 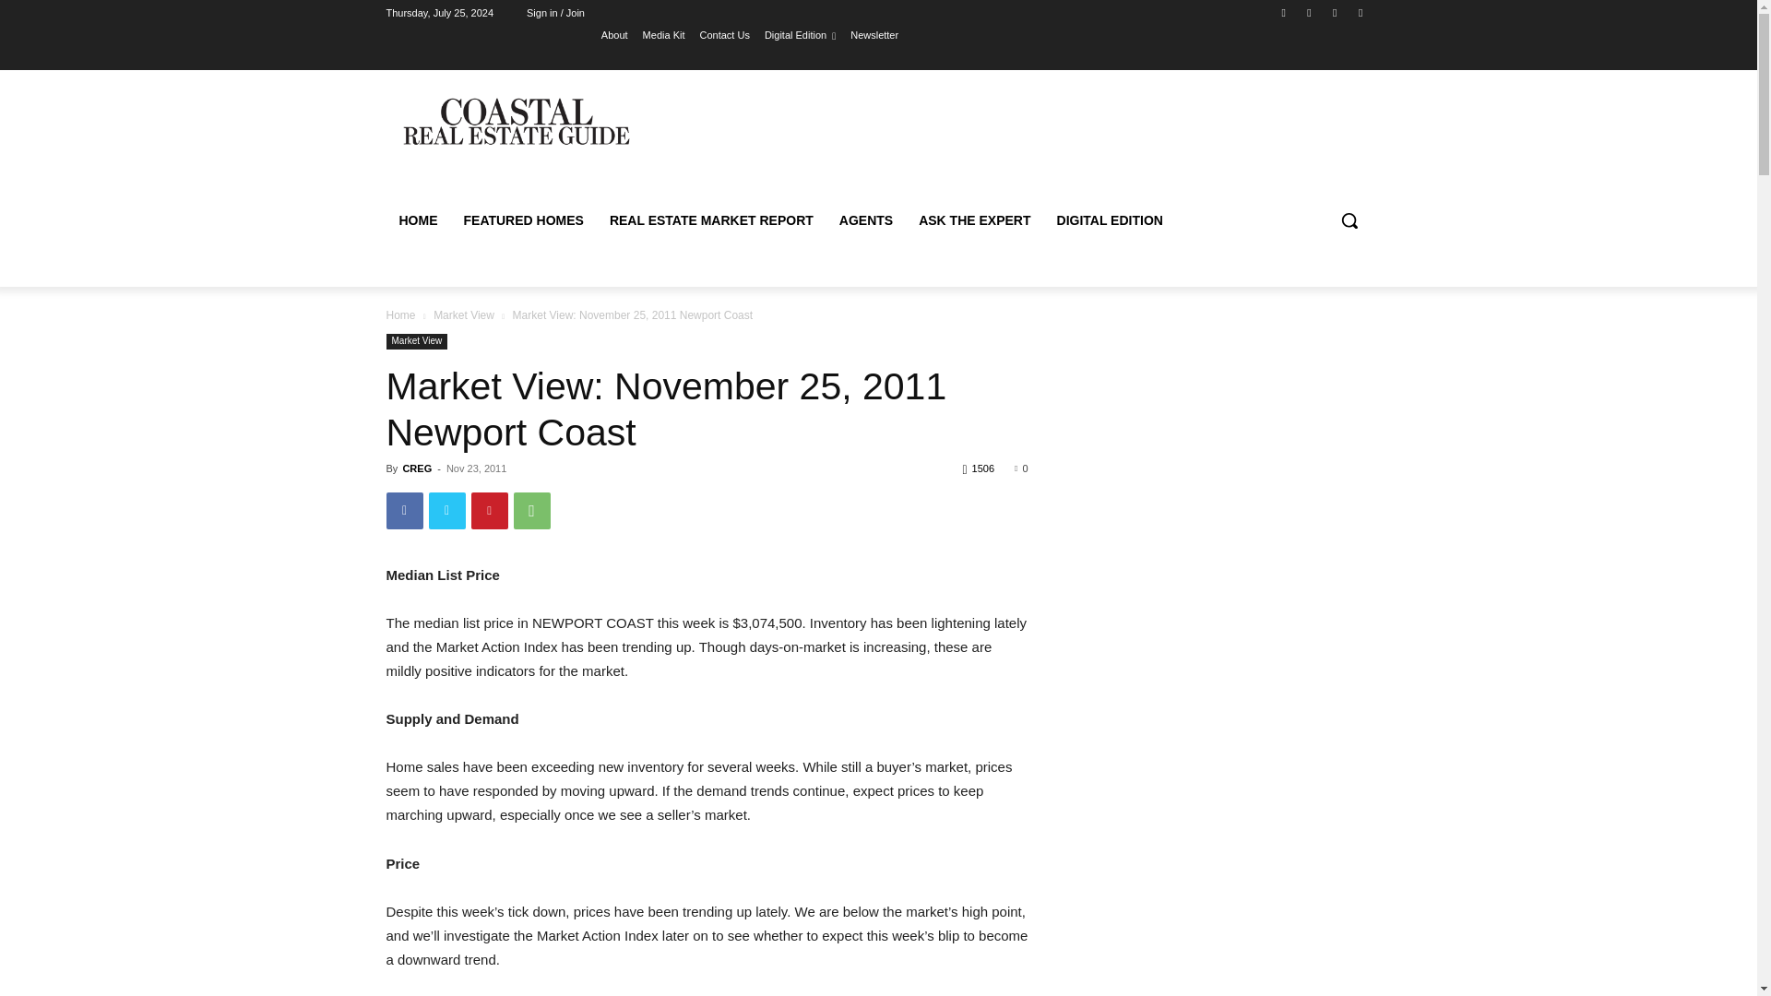 I want to click on REAL ESTATE MARKET REPORT, so click(x=712, y=219).